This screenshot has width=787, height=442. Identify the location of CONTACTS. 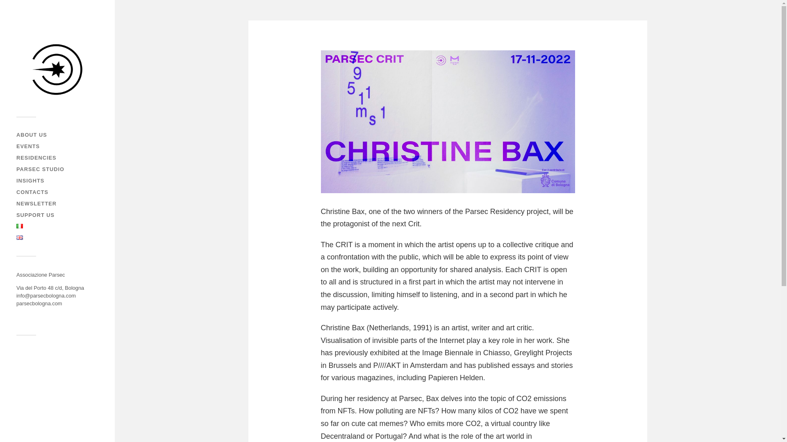
(32, 192).